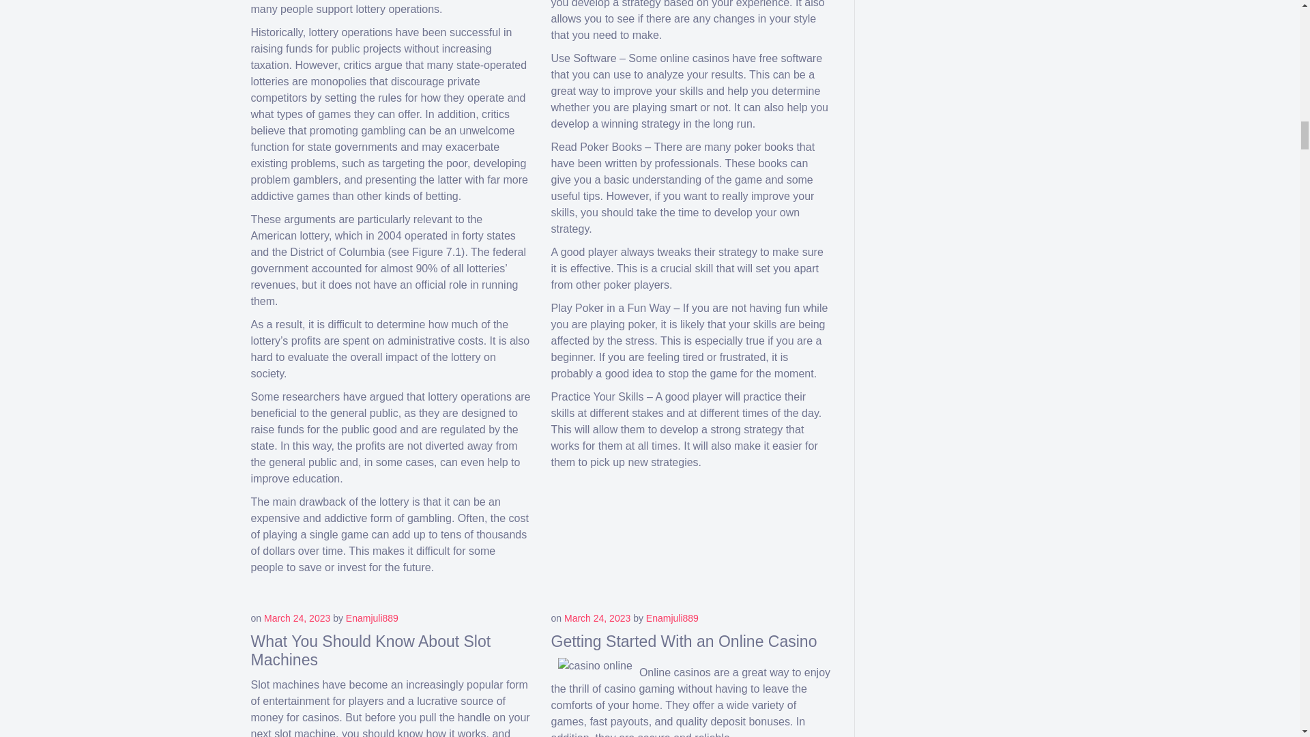 This screenshot has width=1310, height=737. What do you see at coordinates (671, 618) in the screenshot?
I see `Enamjuli889` at bounding box center [671, 618].